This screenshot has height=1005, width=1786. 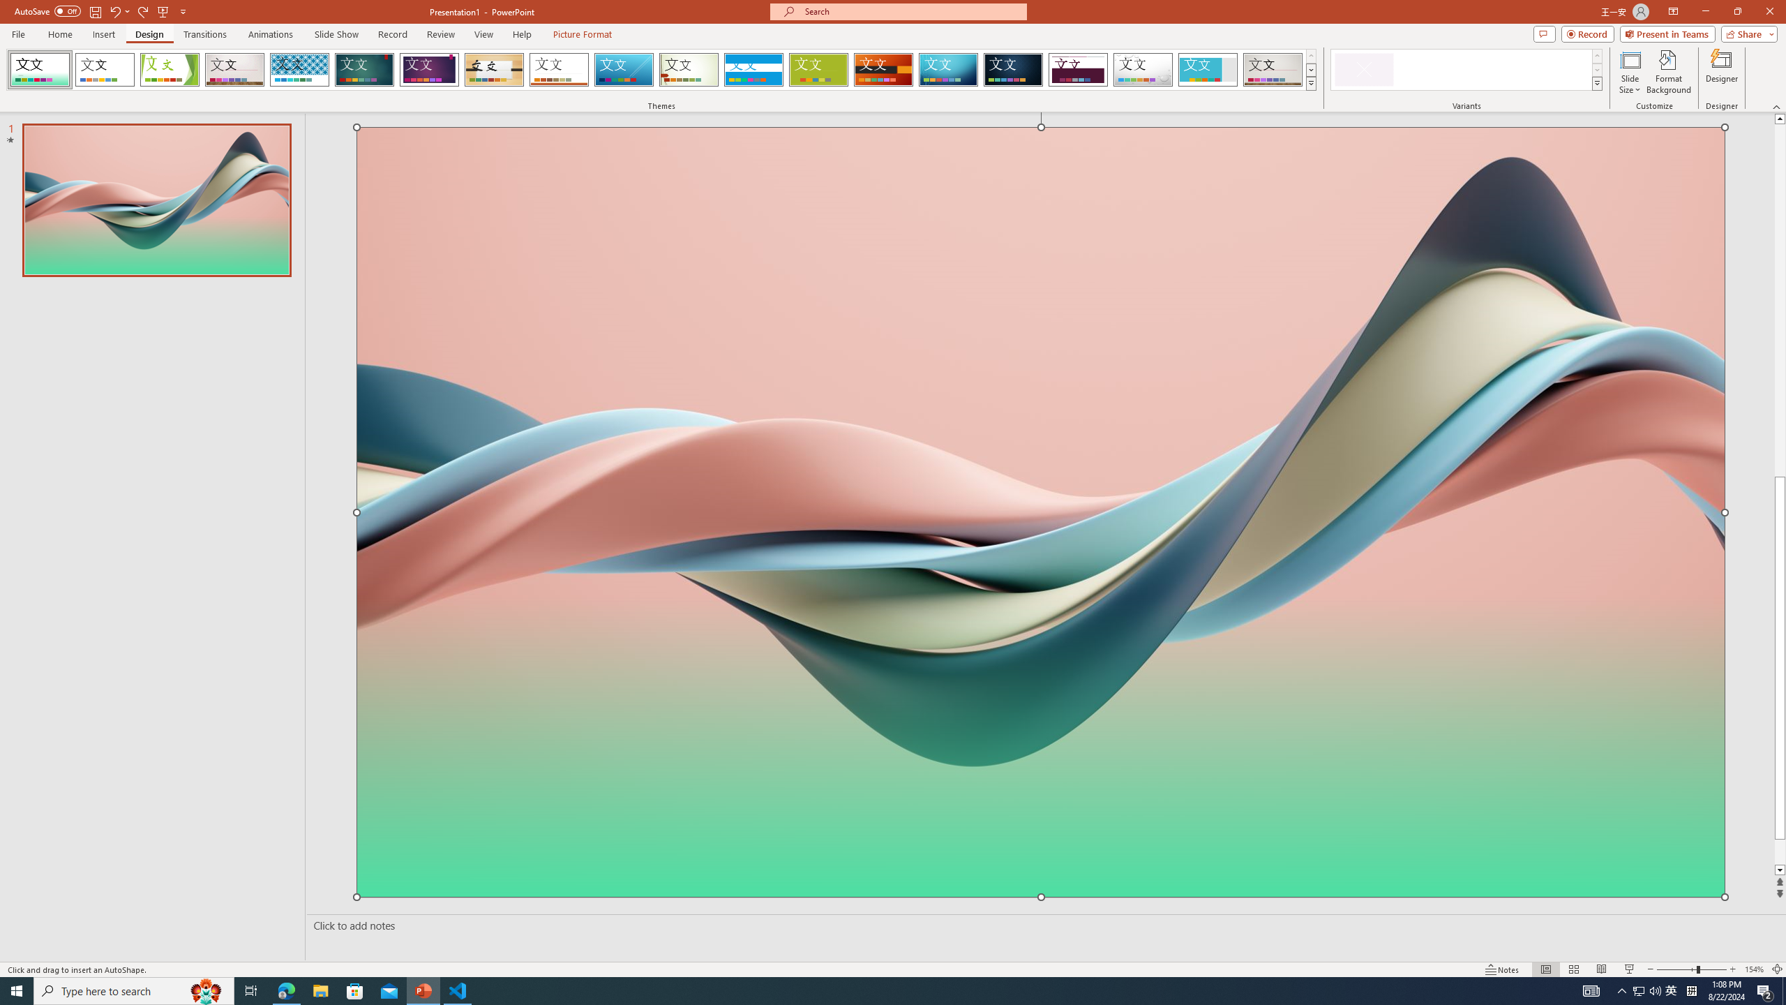 What do you see at coordinates (559, 70) in the screenshot?
I see `Retrospect` at bounding box center [559, 70].